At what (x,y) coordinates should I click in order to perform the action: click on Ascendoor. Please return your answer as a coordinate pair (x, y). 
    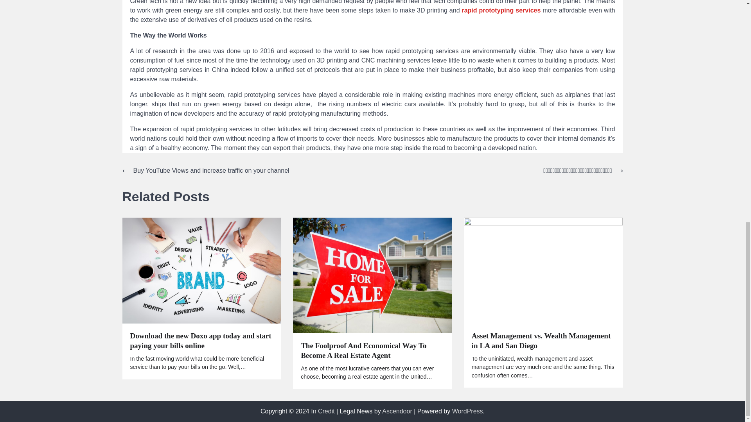
    Looking at the image, I should click on (397, 411).